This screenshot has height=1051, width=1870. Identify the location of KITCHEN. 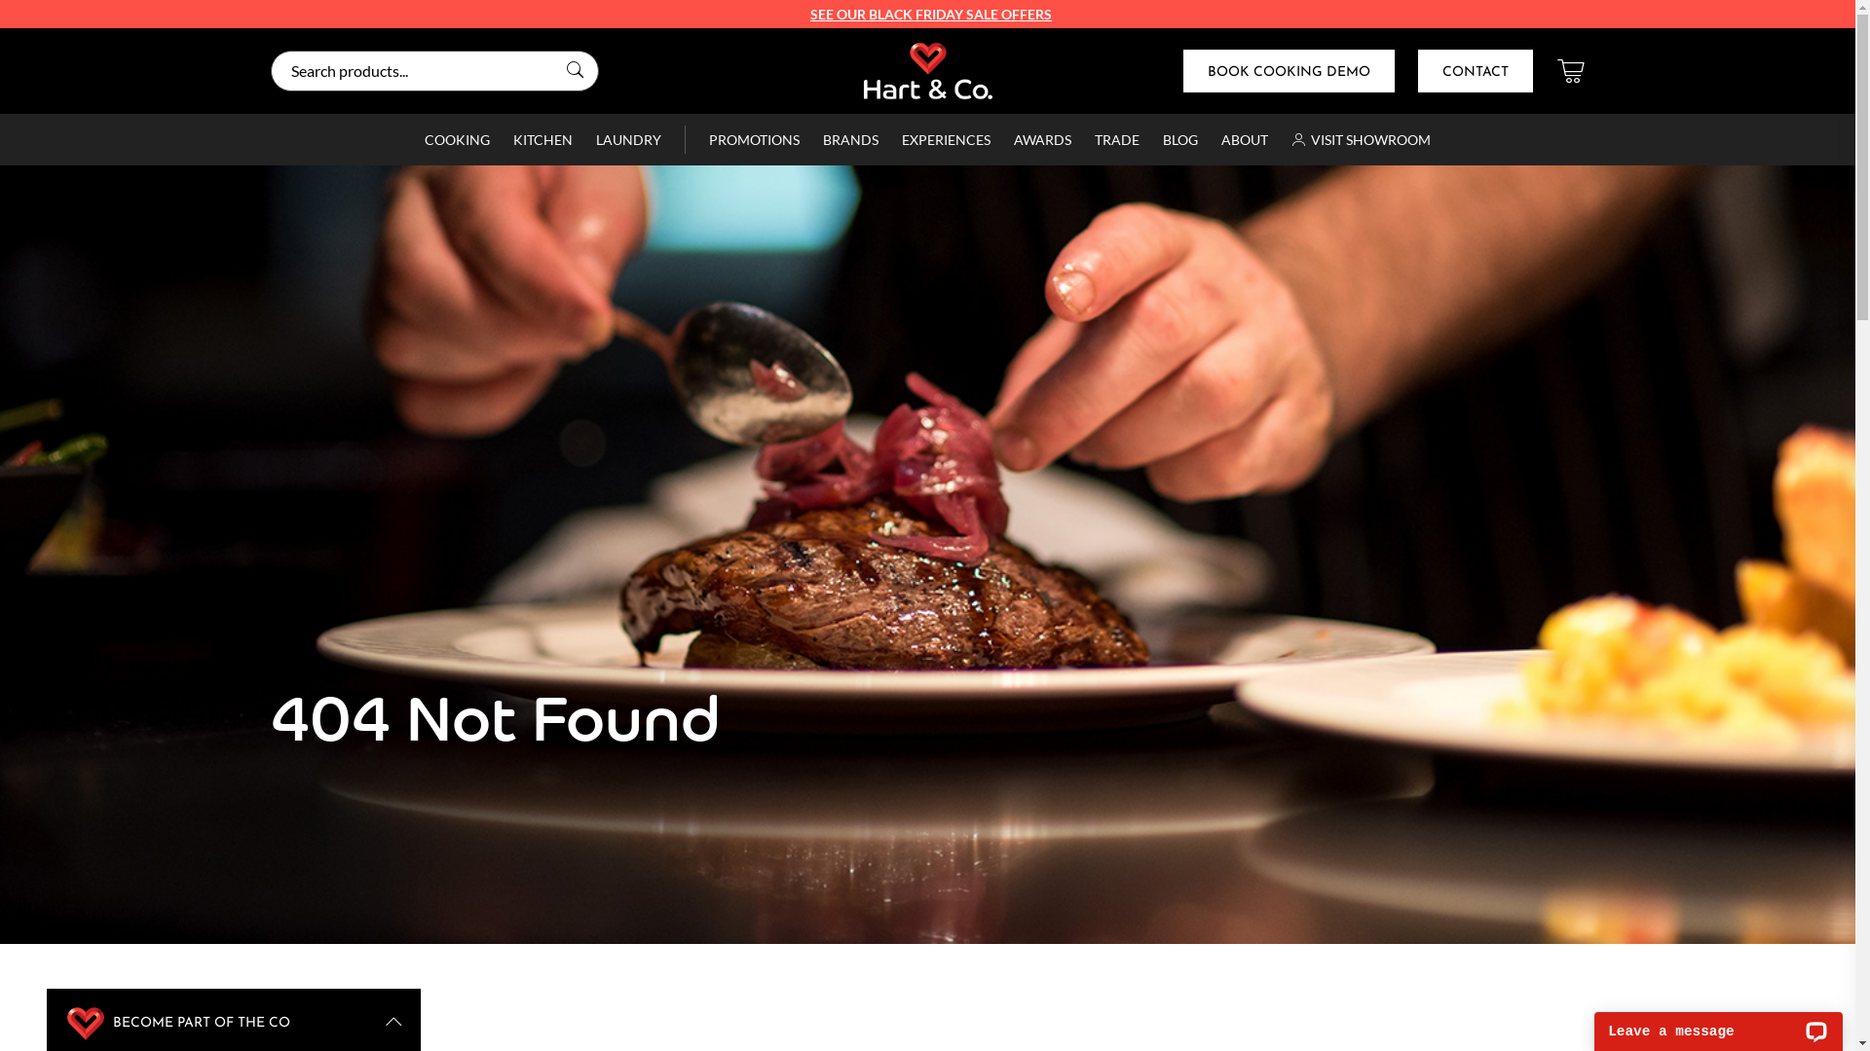
(543, 140).